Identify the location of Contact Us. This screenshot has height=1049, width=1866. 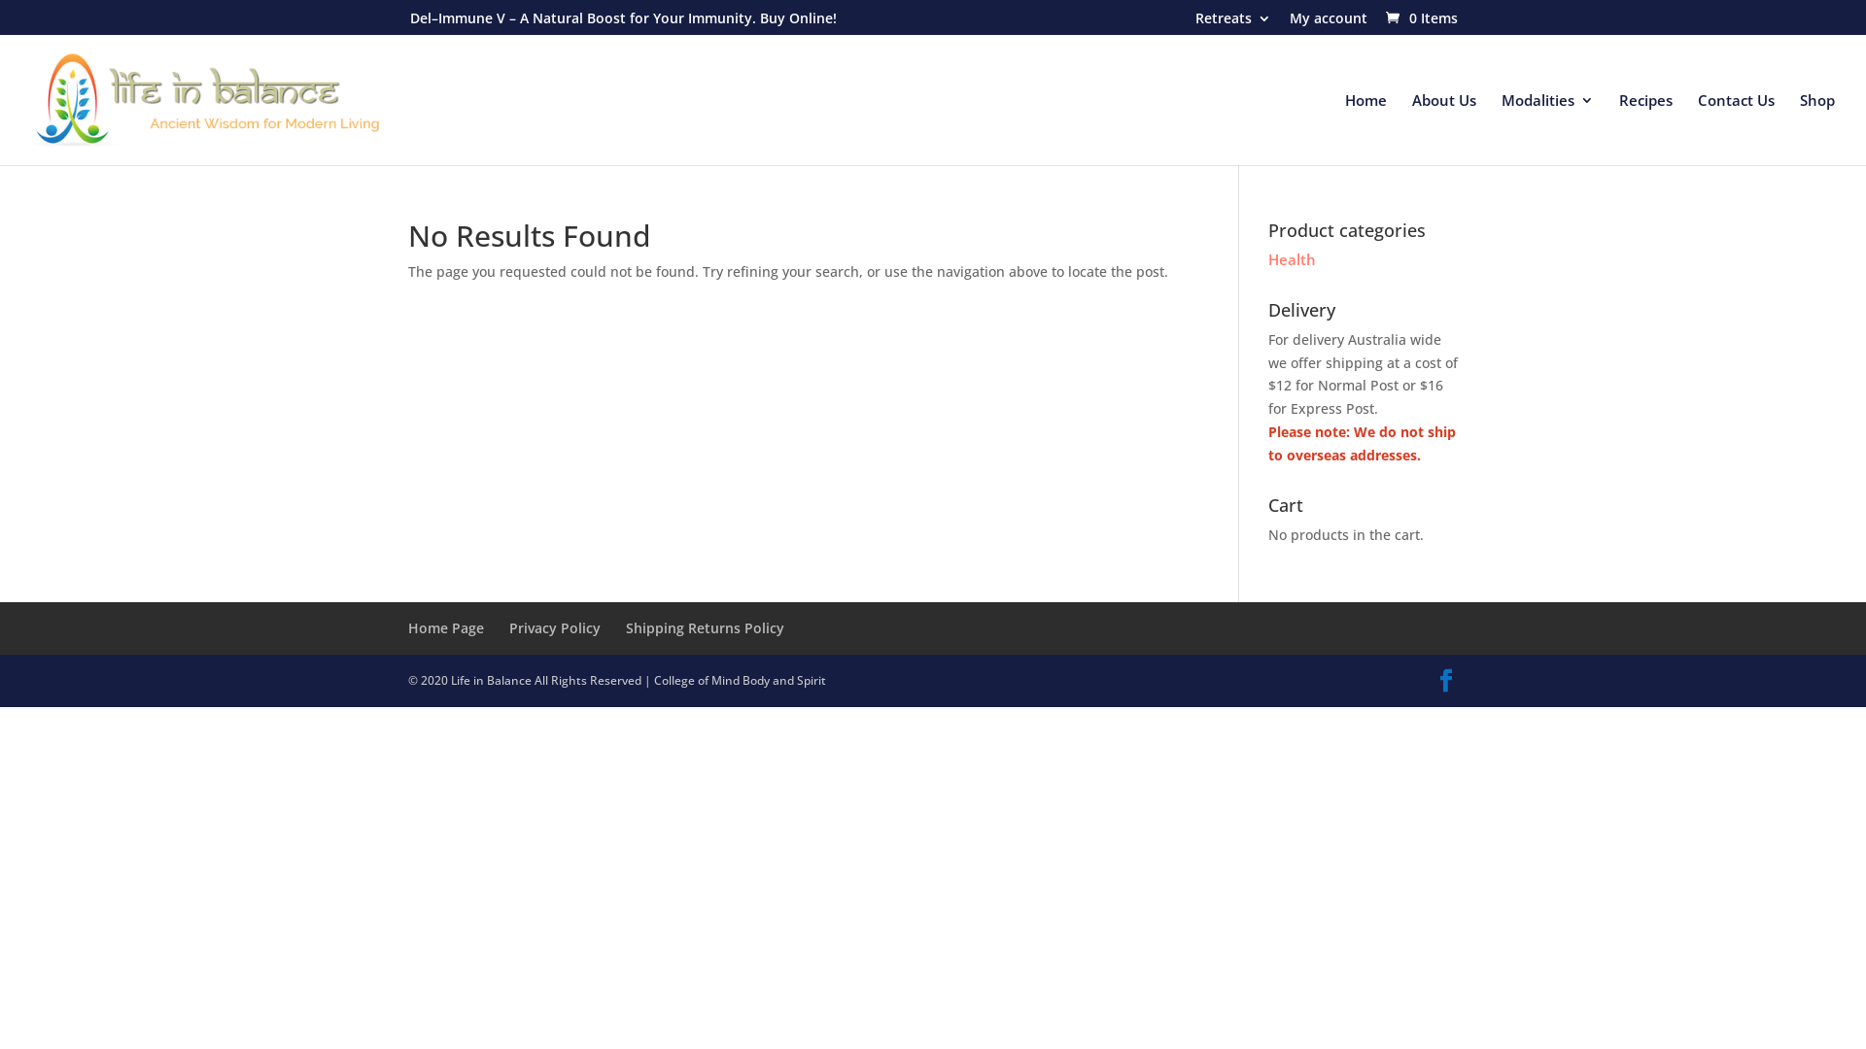
(1736, 129).